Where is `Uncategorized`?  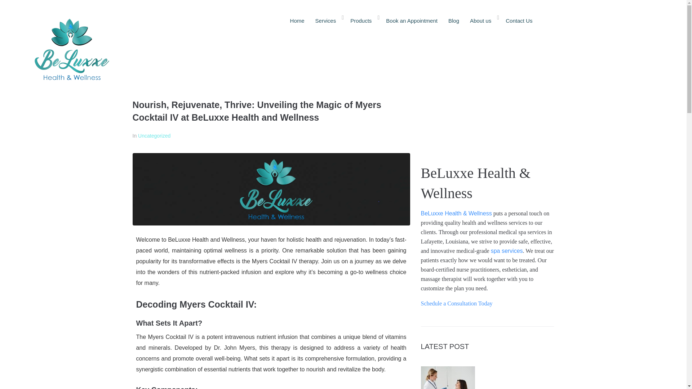
Uncategorized is located at coordinates (154, 135).